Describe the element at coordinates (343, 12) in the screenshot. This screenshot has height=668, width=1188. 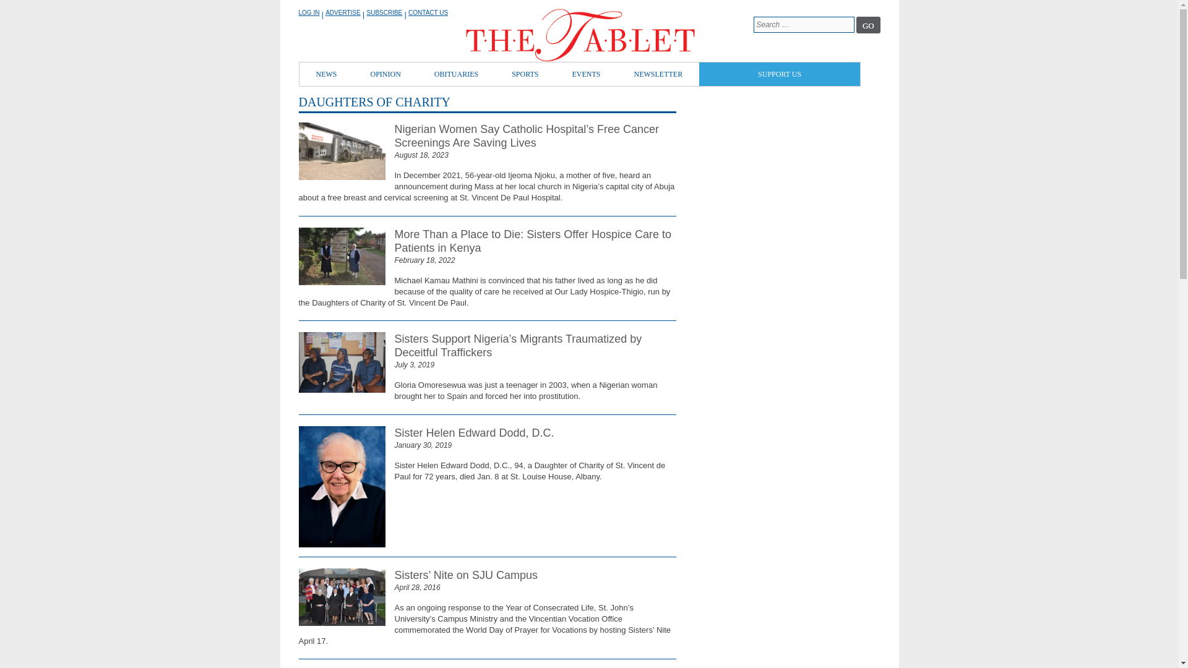
I see `ADVERTISE` at that location.